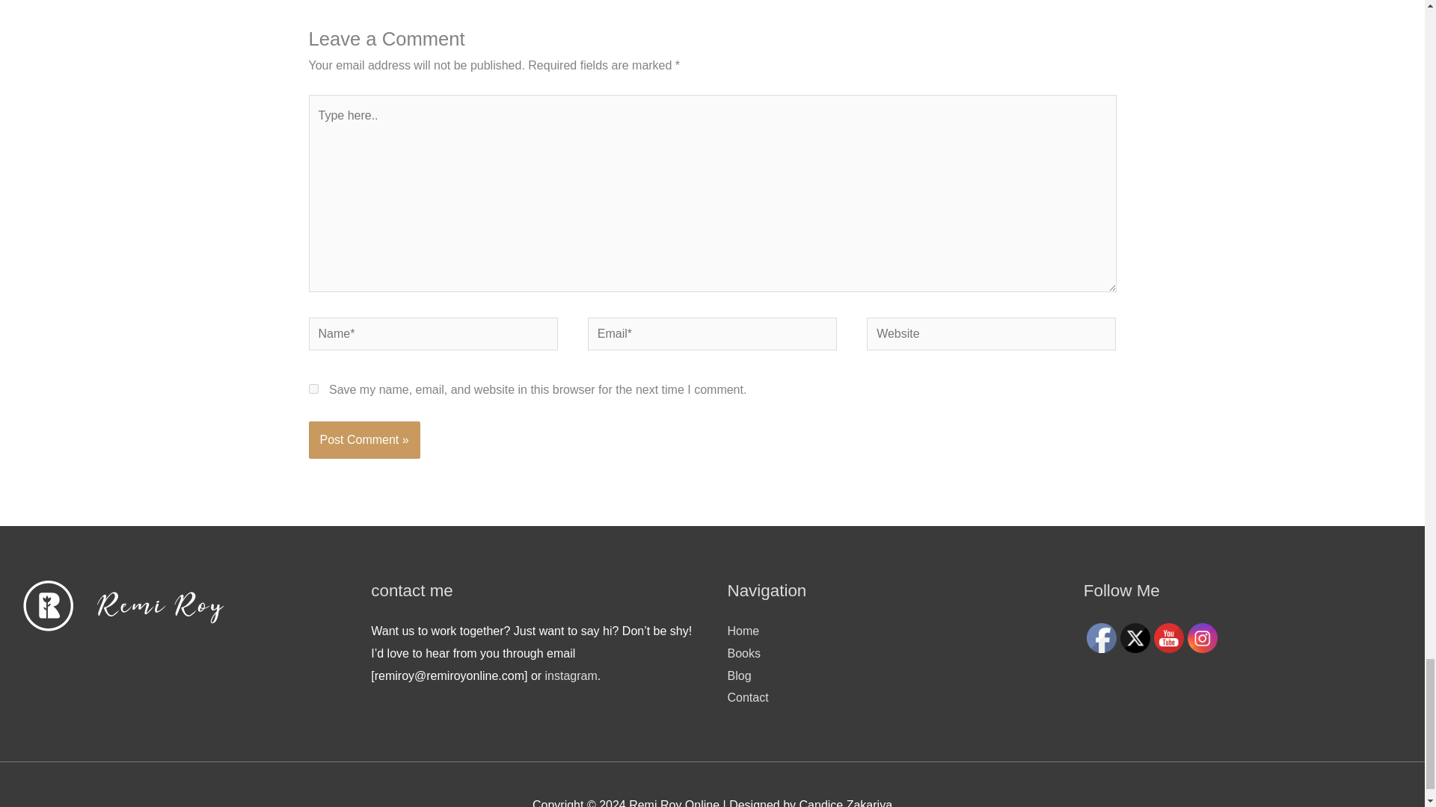  Describe the element at coordinates (571, 675) in the screenshot. I see `instagram` at that location.